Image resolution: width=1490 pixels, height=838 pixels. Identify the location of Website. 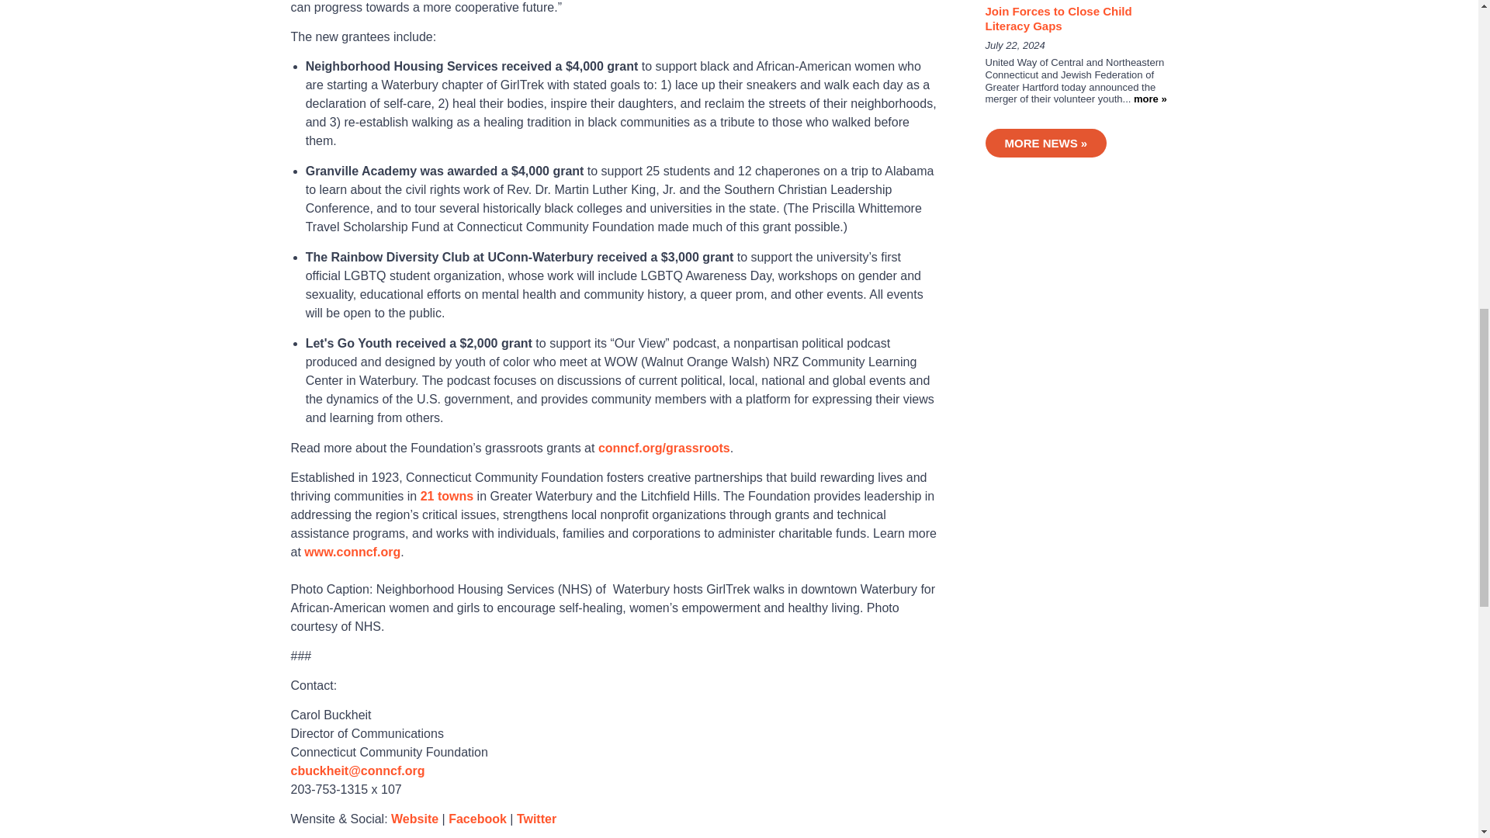
(414, 818).